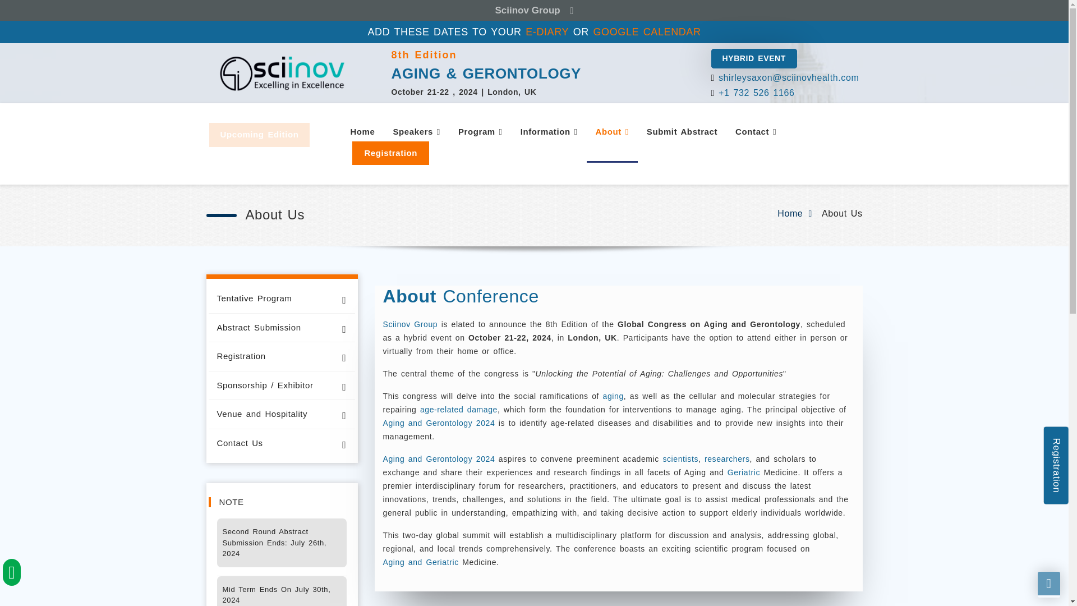 The height and width of the screenshot is (606, 1077). Describe the element at coordinates (534, 73) in the screenshot. I see `logo` at that location.